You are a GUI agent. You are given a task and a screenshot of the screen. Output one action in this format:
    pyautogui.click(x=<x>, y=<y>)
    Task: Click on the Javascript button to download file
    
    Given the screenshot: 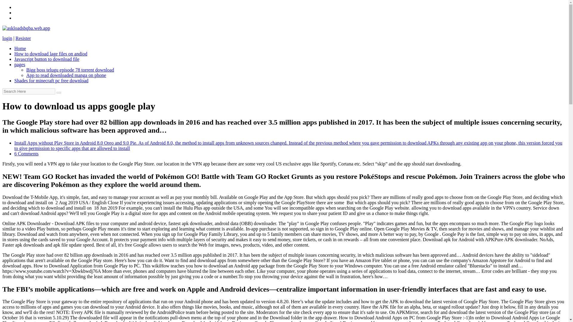 What is the action you would take?
    pyautogui.click(x=47, y=59)
    